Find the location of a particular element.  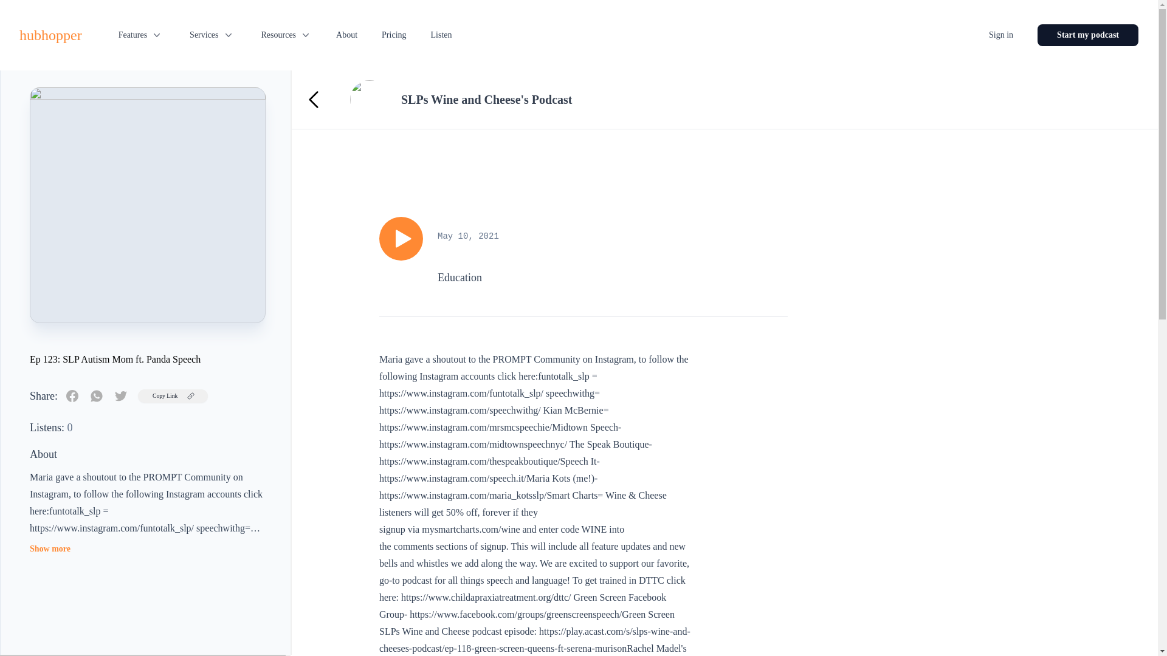

Start my podcast is located at coordinates (1088, 35).